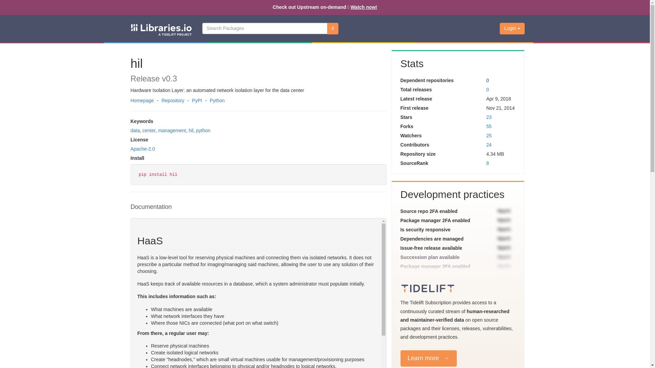 The width and height of the screenshot is (655, 368). I want to click on Nov 21, 2014, so click(500, 108).